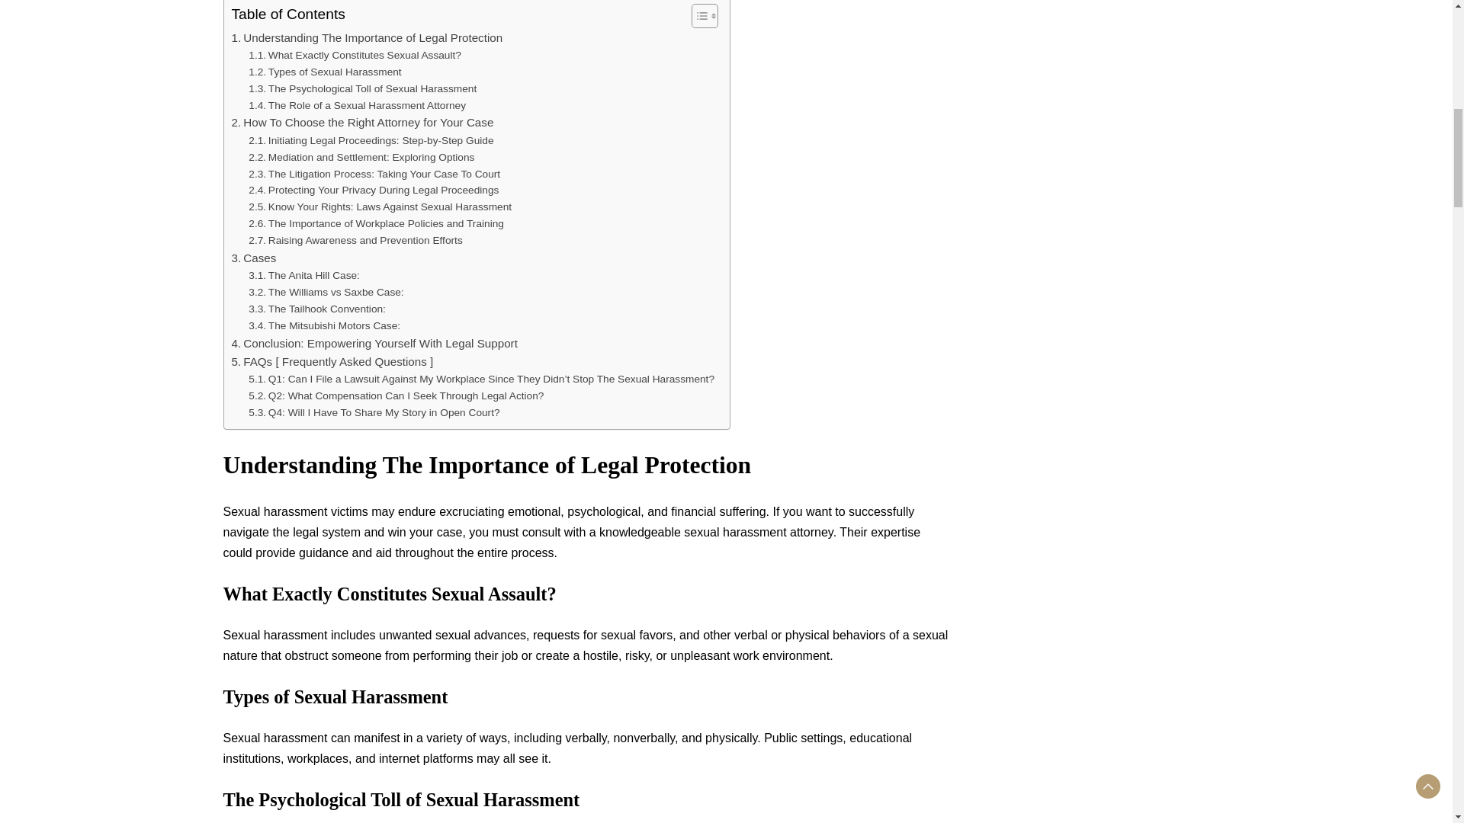 The width and height of the screenshot is (1464, 823). I want to click on Types of Sexual Harassment, so click(325, 72).